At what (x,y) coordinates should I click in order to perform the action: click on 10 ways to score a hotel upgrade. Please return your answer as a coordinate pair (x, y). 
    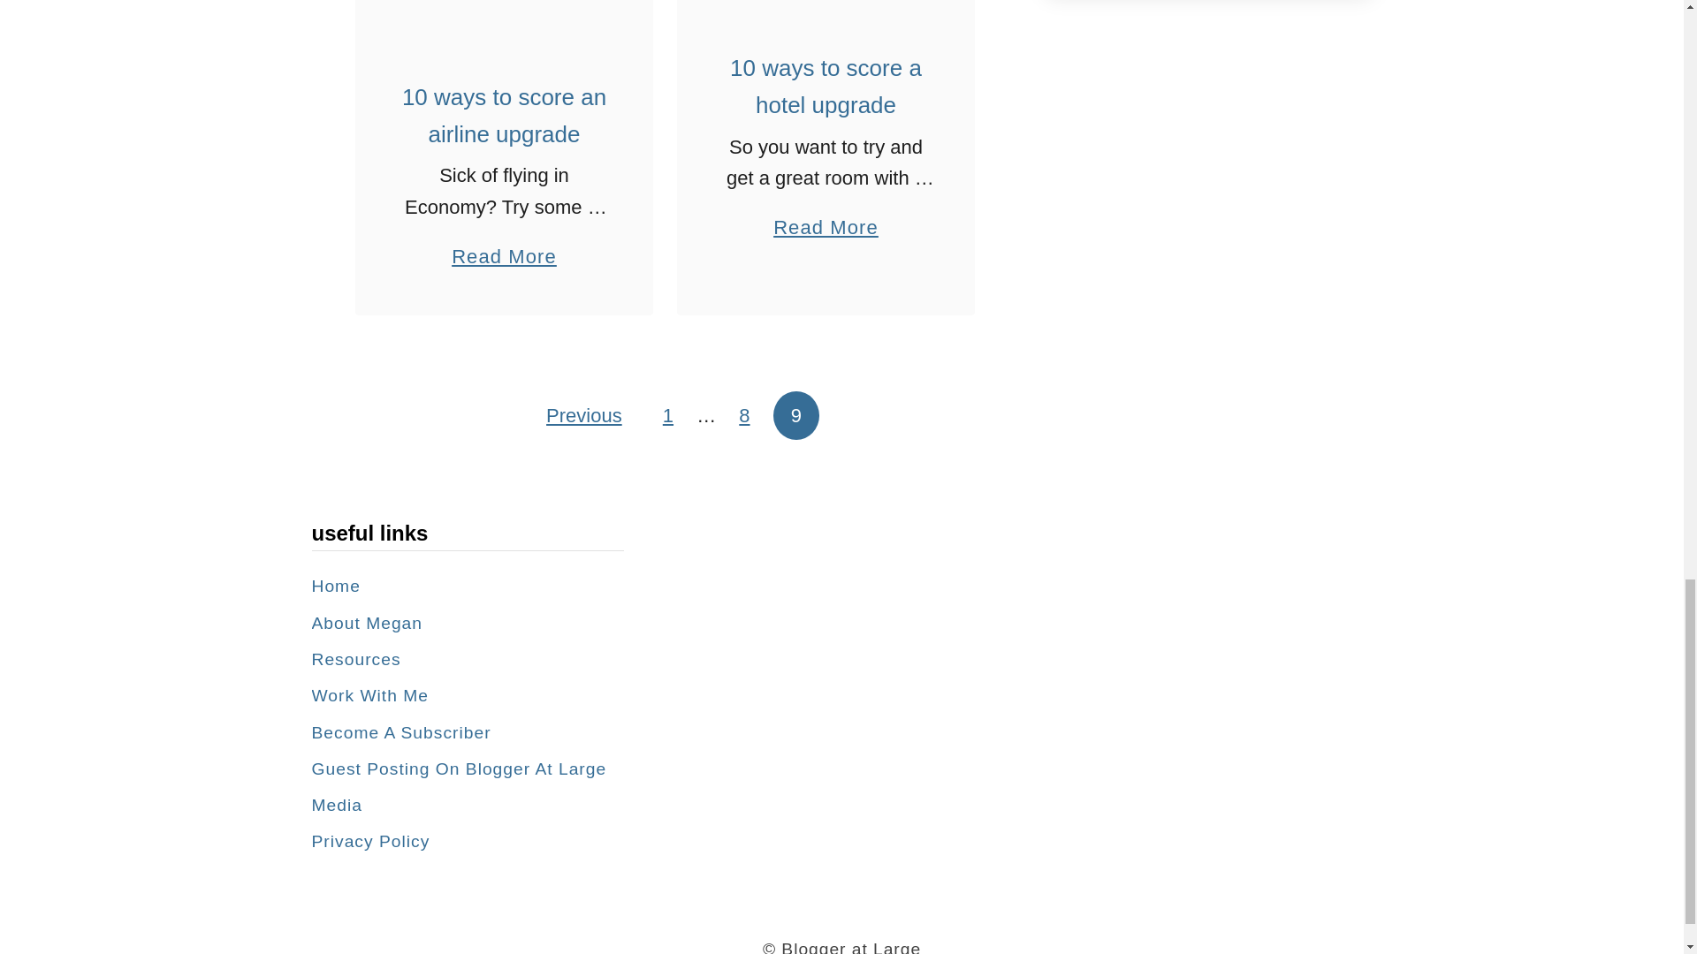
    Looking at the image, I should click on (826, 4).